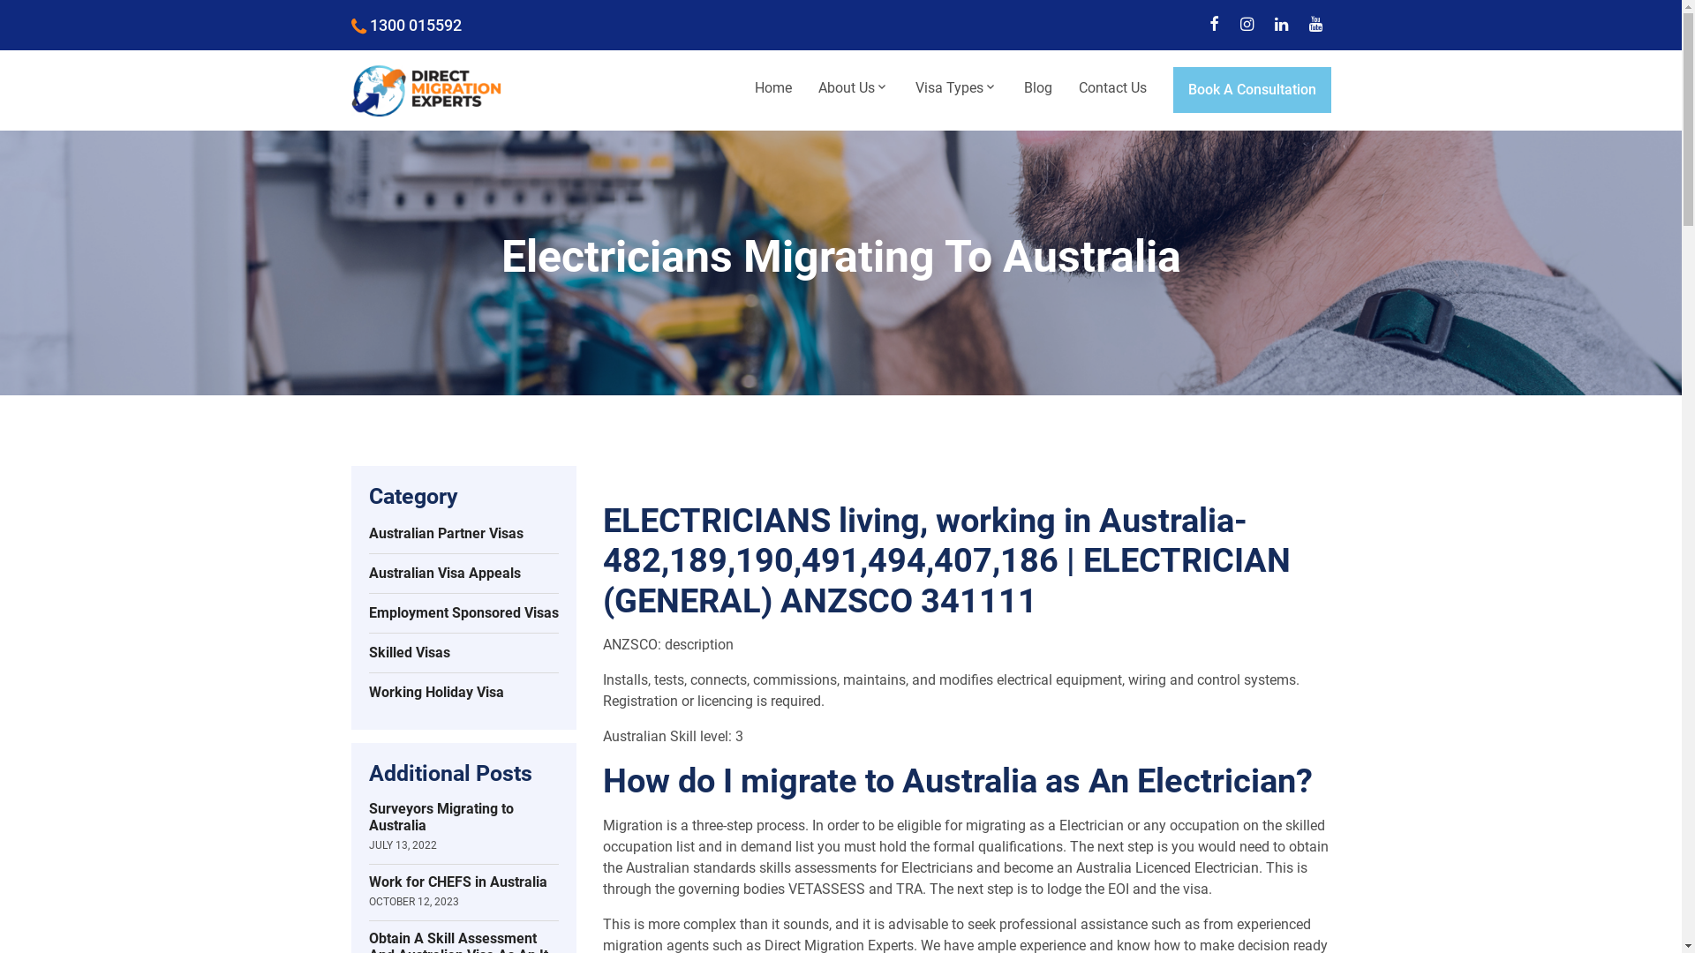 Image resolution: width=1695 pixels, height=953 pixels. What do you see at coordinates (464, 574) in the screenshot?
I see `Australian Visa Appeals` at bounding box center [464, 574].